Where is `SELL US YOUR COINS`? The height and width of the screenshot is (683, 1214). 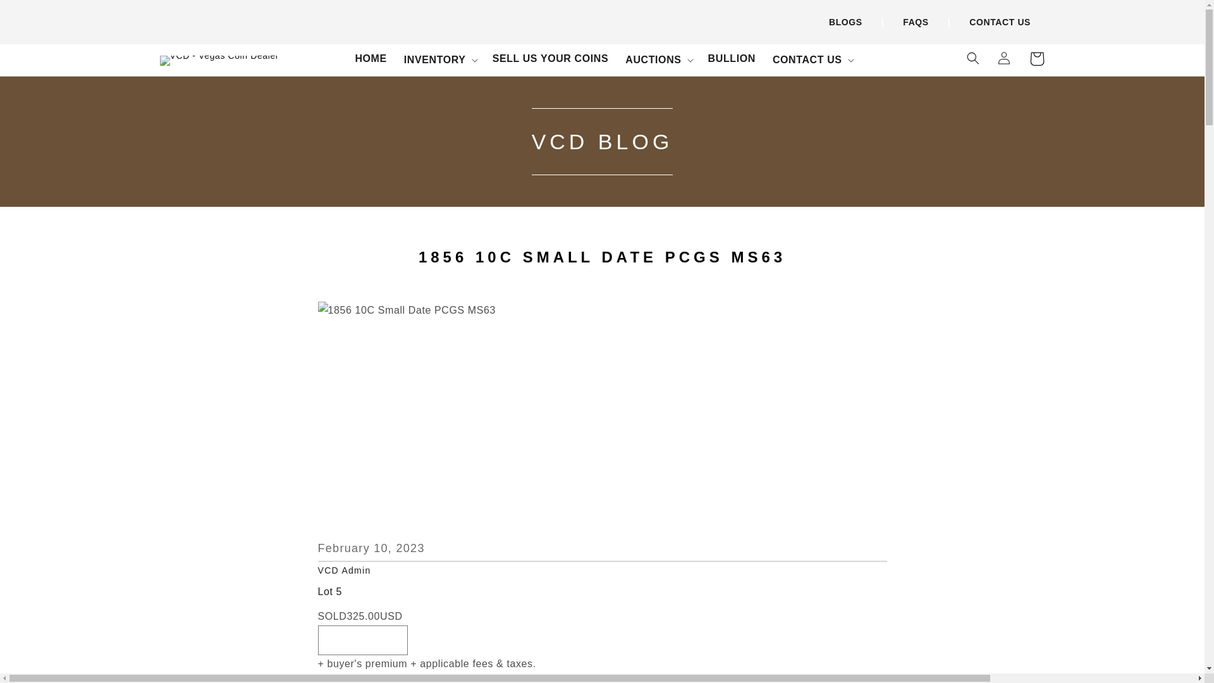
SELL US YOUR COINS is located at coordinates (550, 59).